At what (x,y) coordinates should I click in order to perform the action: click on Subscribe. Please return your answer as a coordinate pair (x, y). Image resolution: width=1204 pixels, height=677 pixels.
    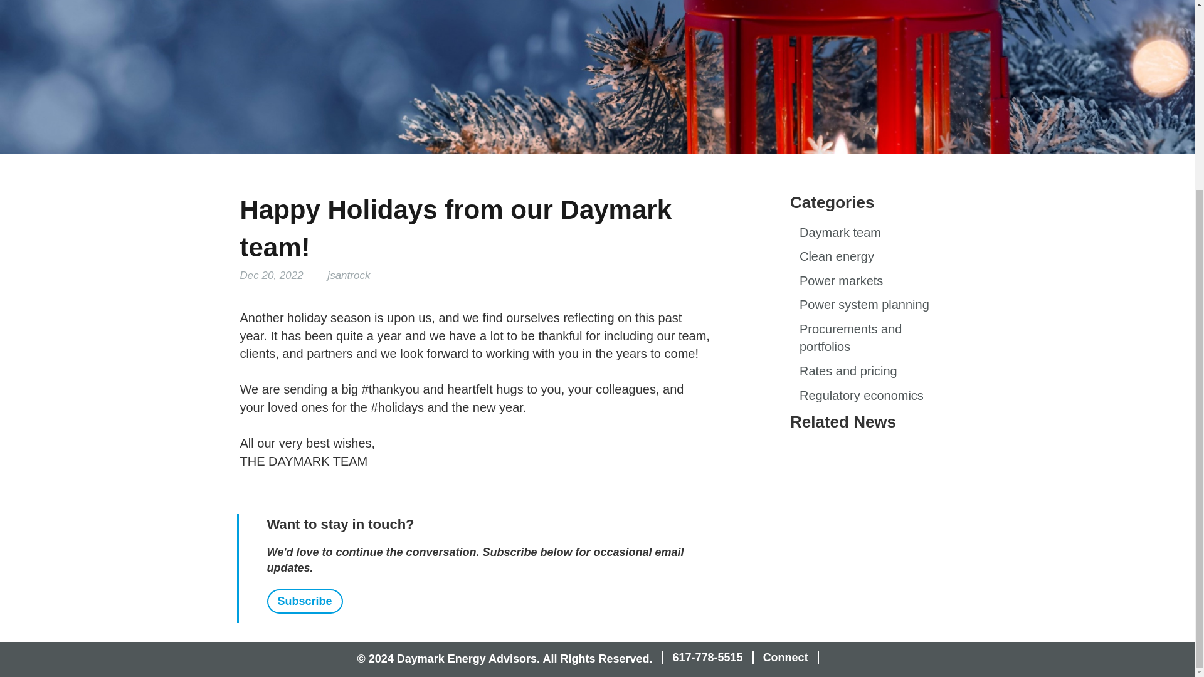
    Looking at the image, I should click on (305, 601).